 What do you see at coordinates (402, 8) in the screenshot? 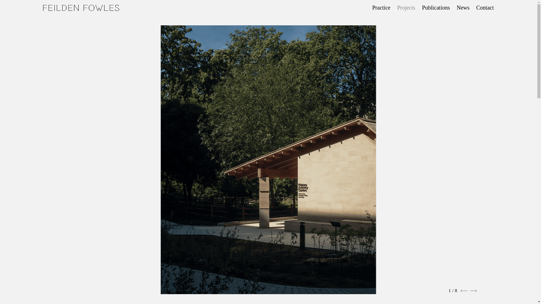
I see `Projects` at bounding box center [402, 8].